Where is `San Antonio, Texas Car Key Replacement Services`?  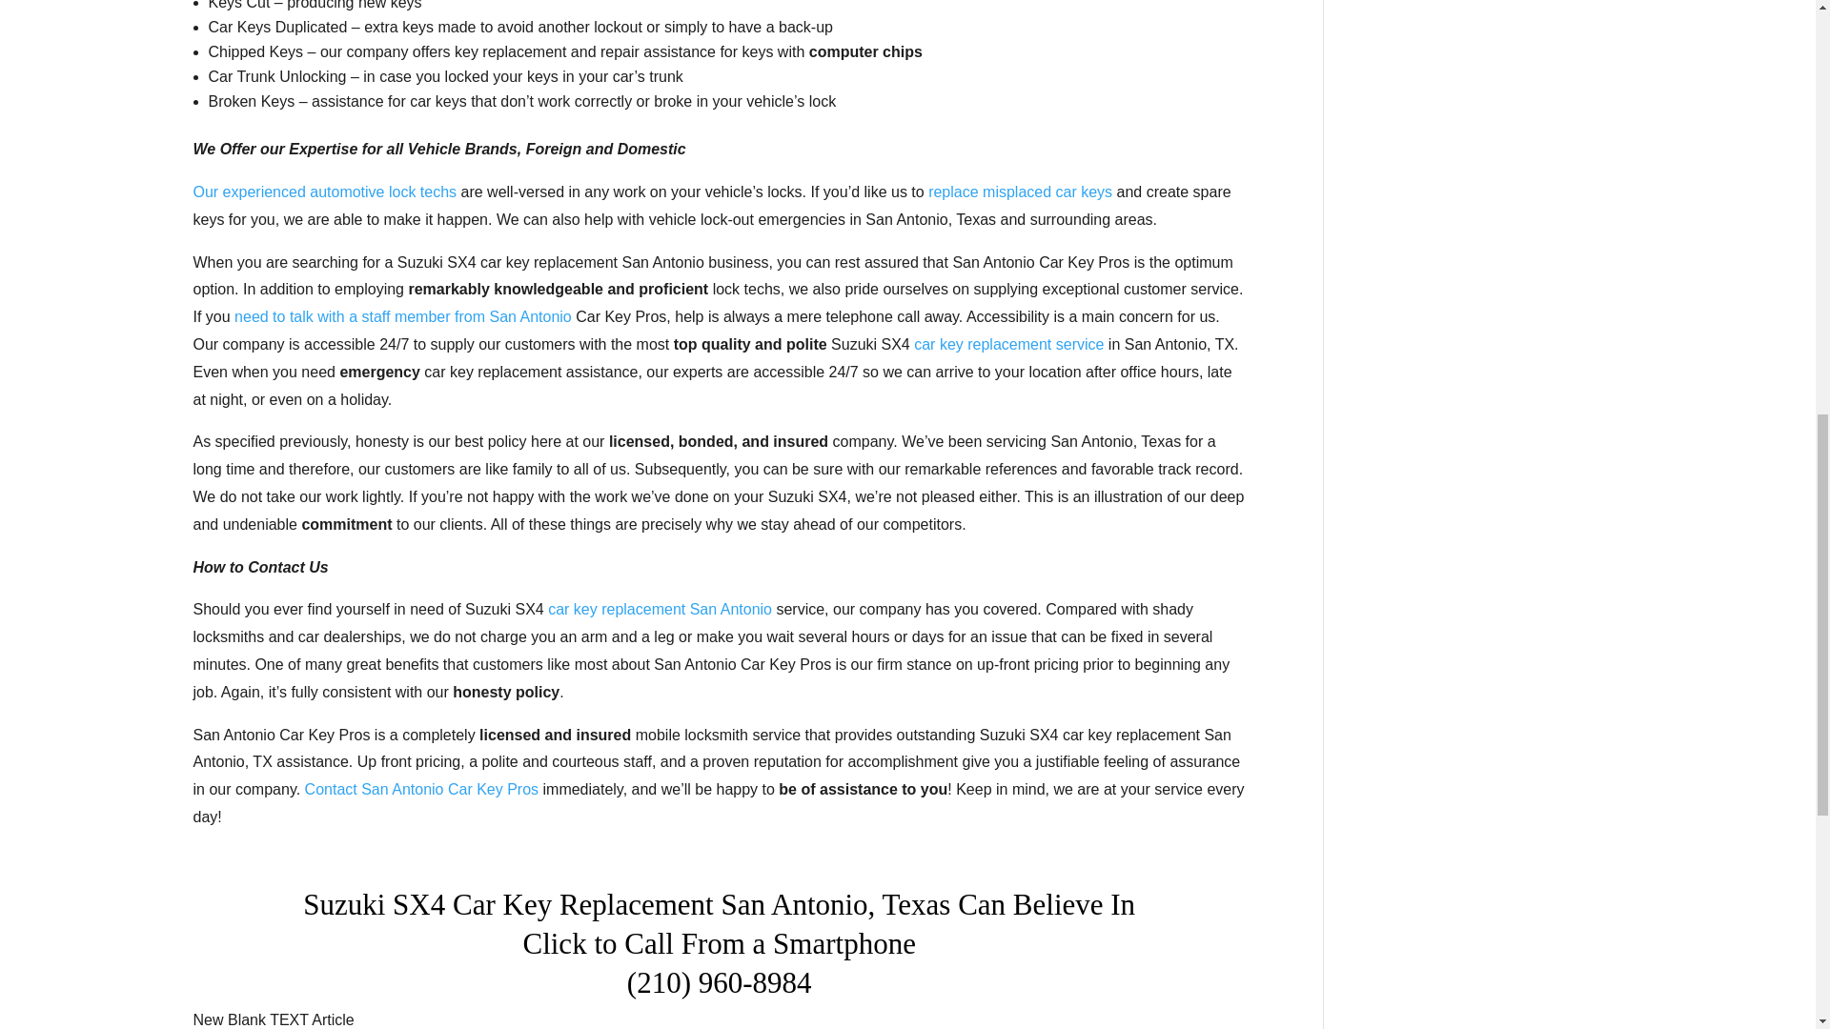
San Antonio, Texas Car Key Replacement Services is located at coordinates (660, 609).